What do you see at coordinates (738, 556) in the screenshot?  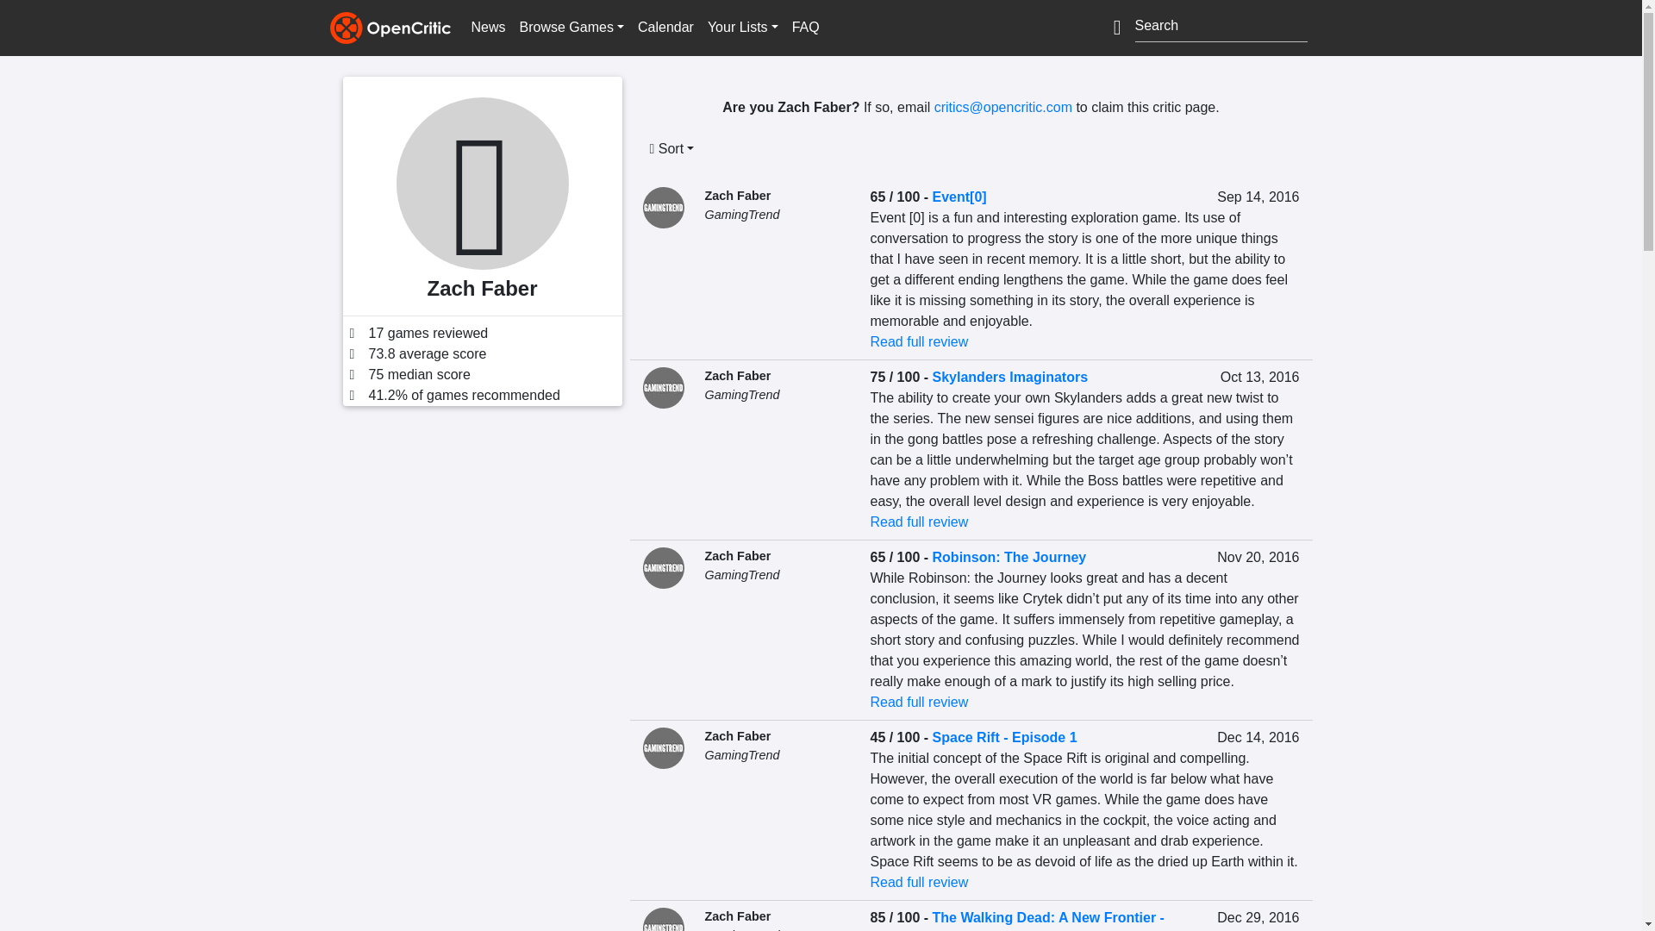 I see `Zach Faber` at bounding box center [738, 556].